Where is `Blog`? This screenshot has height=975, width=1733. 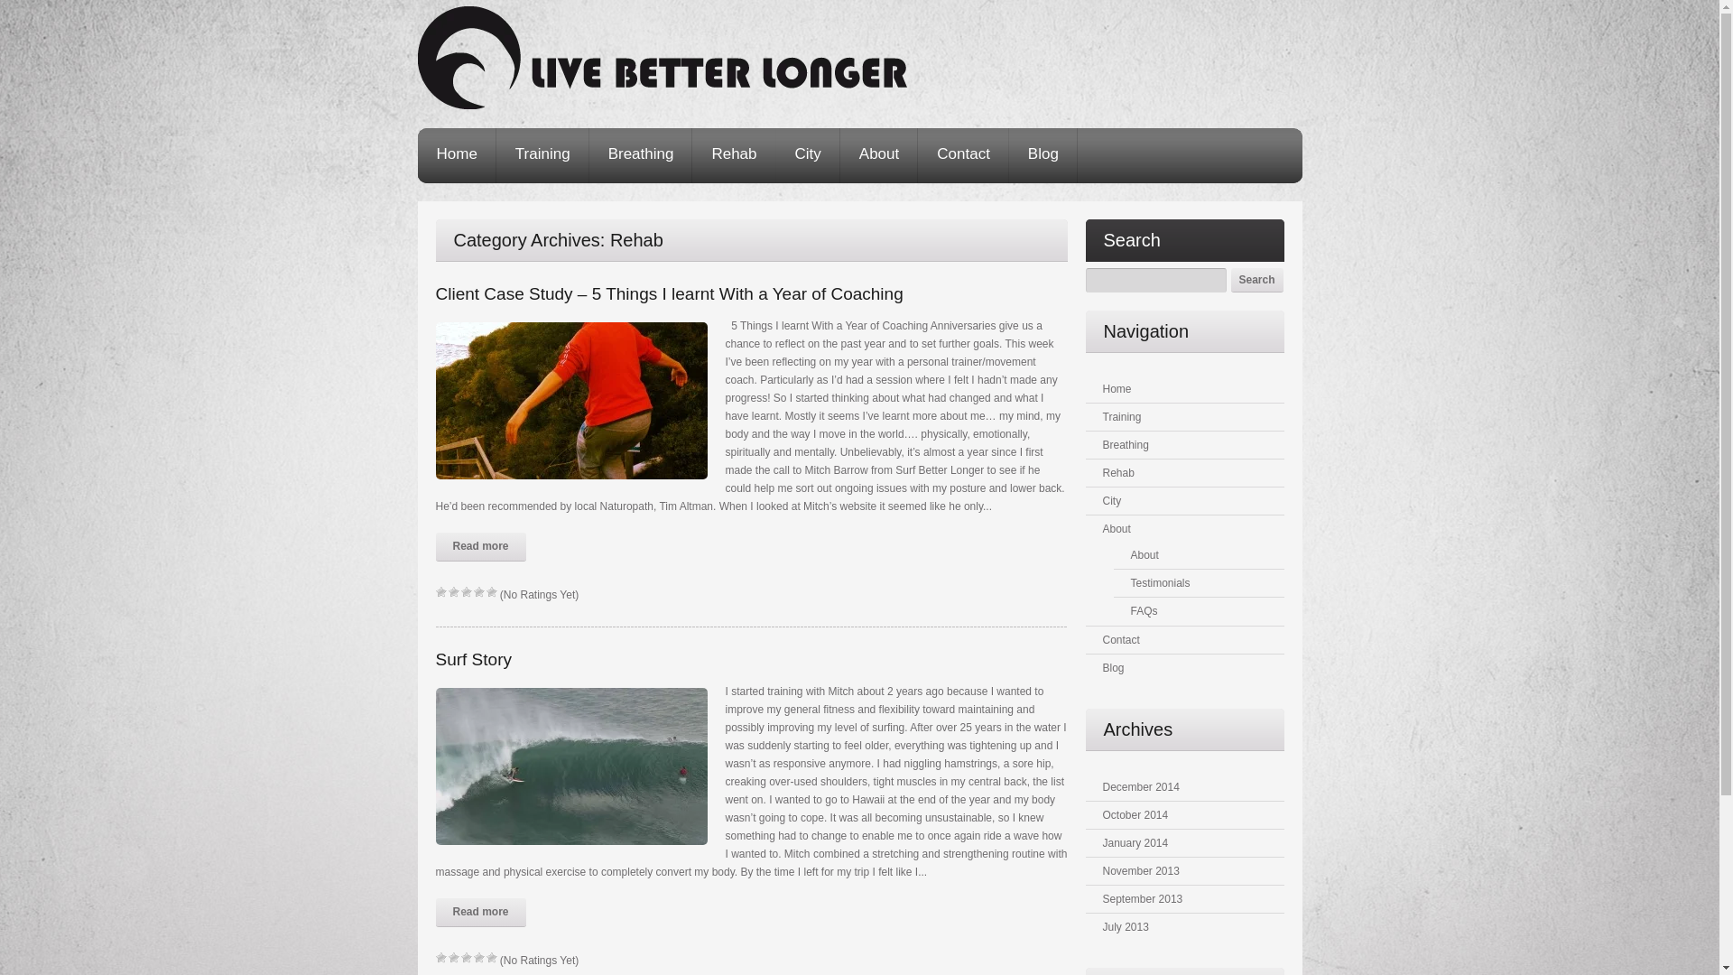 Blog is located at coordinates (1043, 155).